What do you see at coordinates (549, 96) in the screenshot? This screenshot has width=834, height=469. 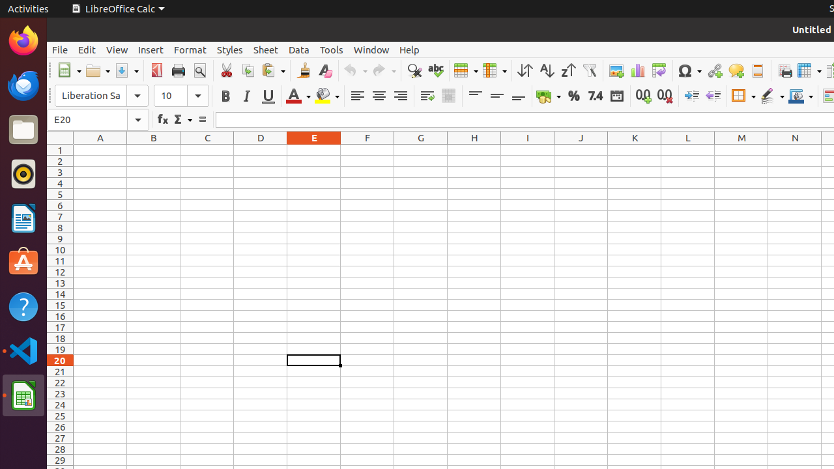 I see `Currency` at bounding box center [549, 96].